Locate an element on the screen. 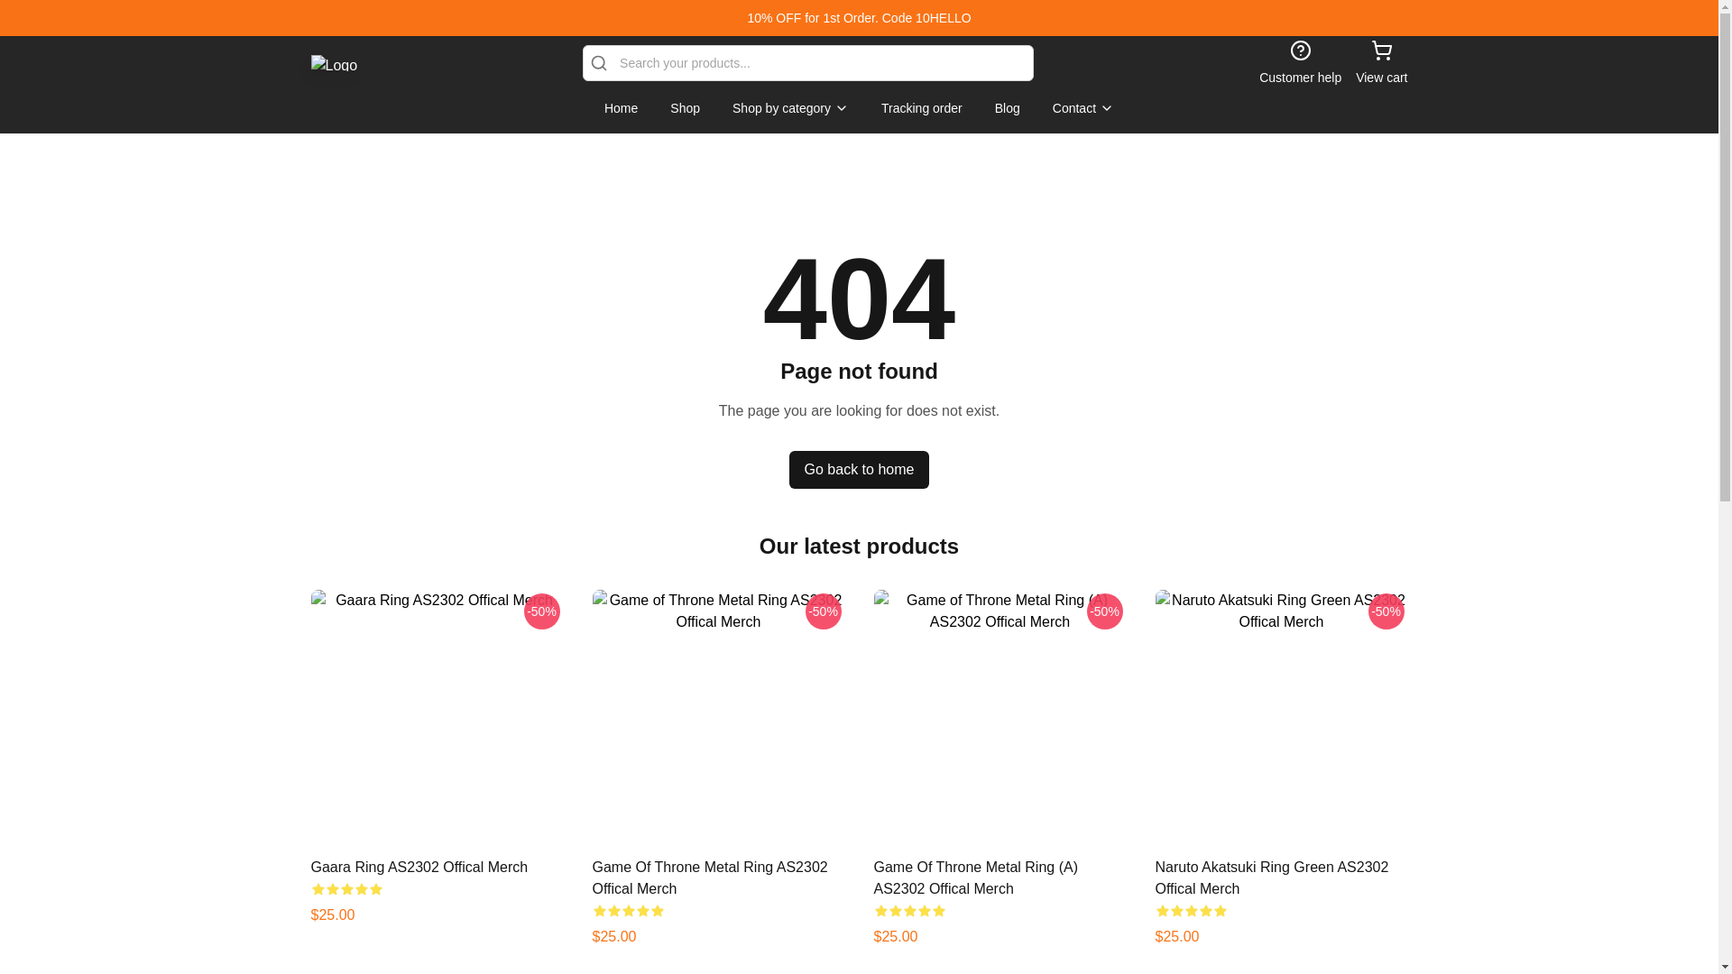 The image size is (1732, 974). customer help is located at coordinates (1299, 63).